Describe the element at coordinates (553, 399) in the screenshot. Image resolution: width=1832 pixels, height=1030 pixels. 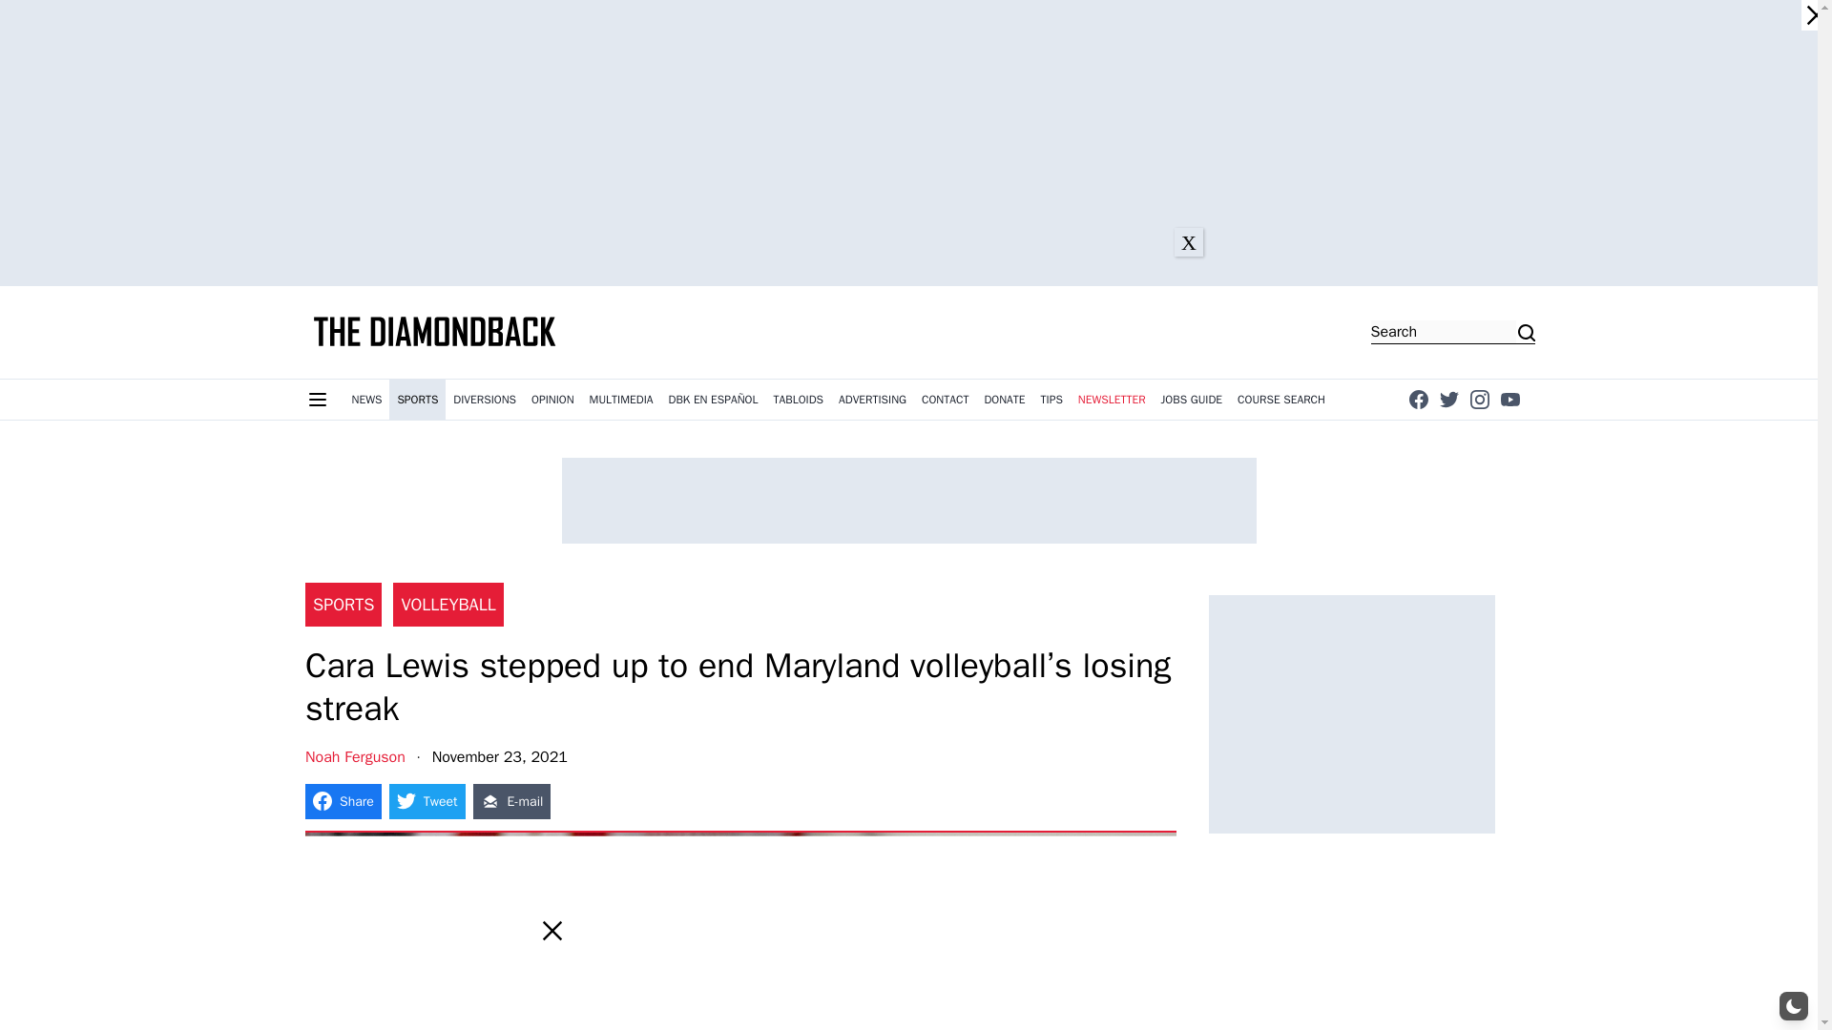
I see `OPINION` at that location.